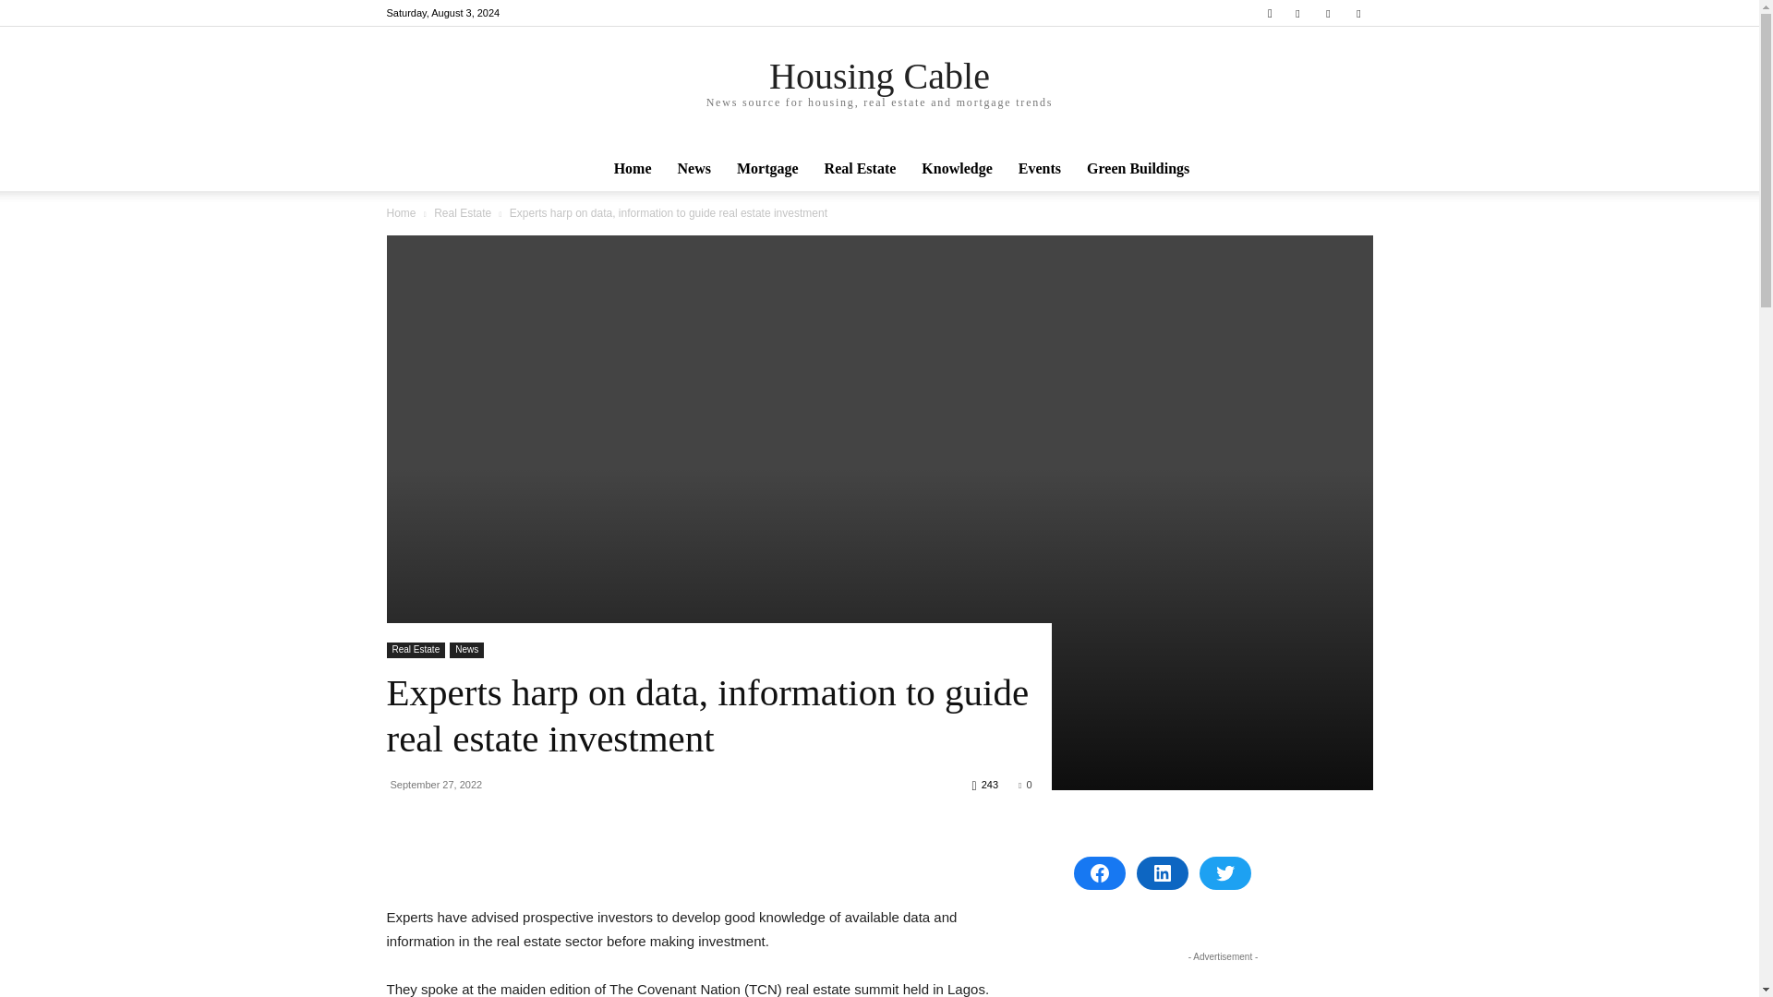 The height and width of the screenshot is (997, 1773). What do you see at coordinates (767, 168) in the screenshot?
I see `Mortgage` at bounding box center [767, 168].